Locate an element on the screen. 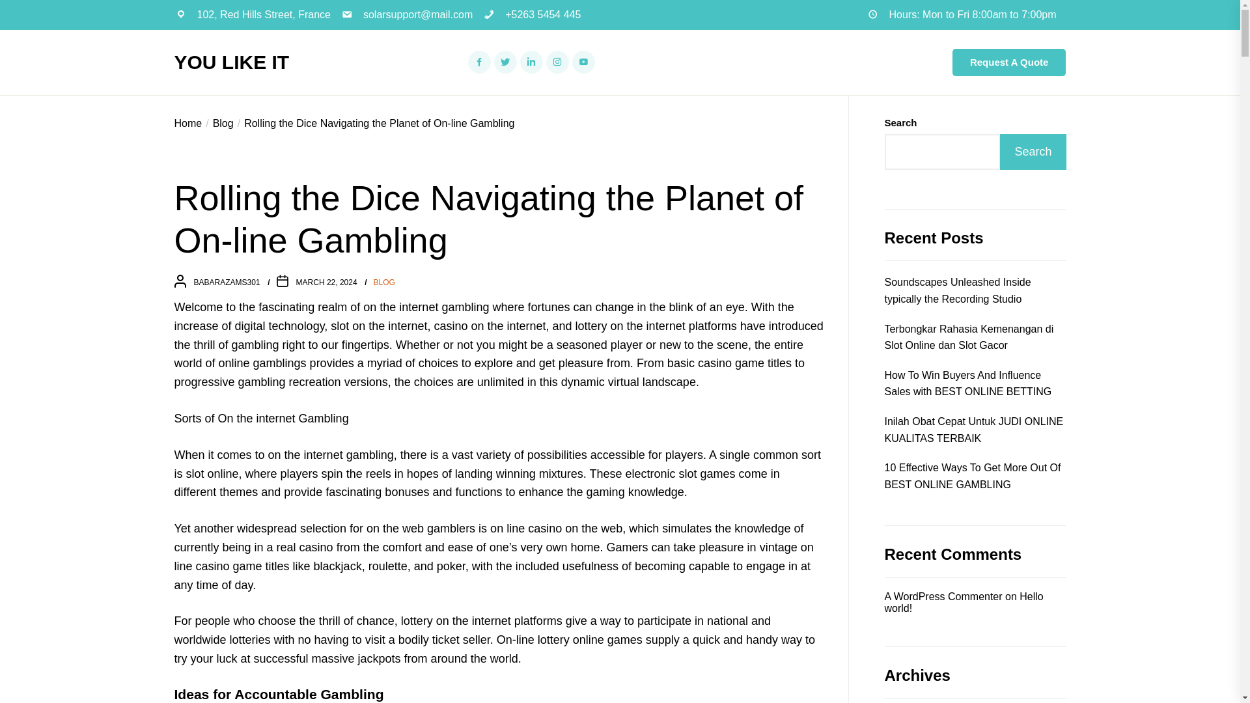  Rolling the Dice Navigating the Planet of On-line Gambling is located at coordinates (374, 123).